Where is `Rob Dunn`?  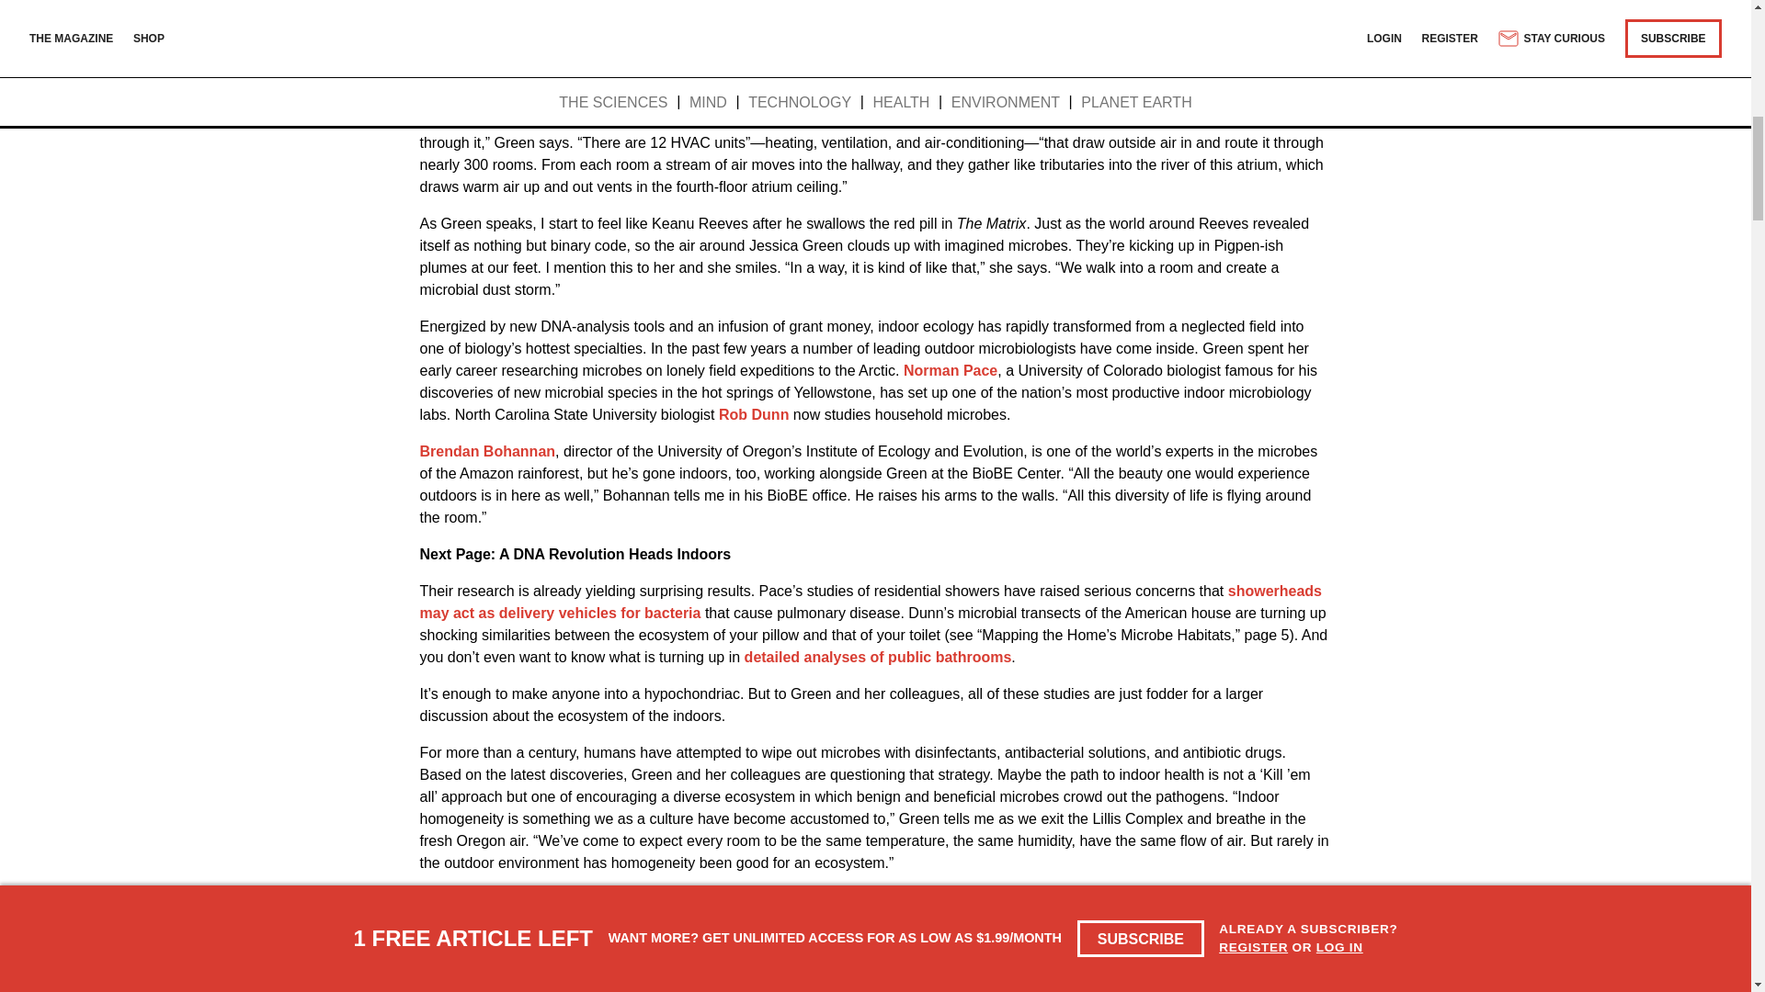
Rob Dunn is located at coordinates (754, 414).